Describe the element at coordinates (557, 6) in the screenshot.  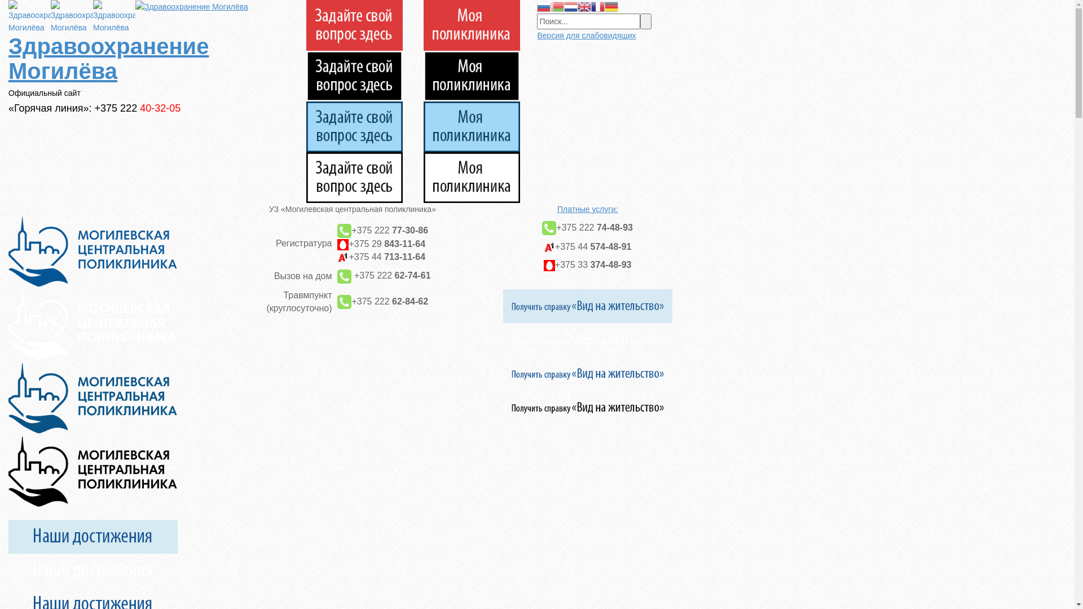
I see `Belarusian` at that location.